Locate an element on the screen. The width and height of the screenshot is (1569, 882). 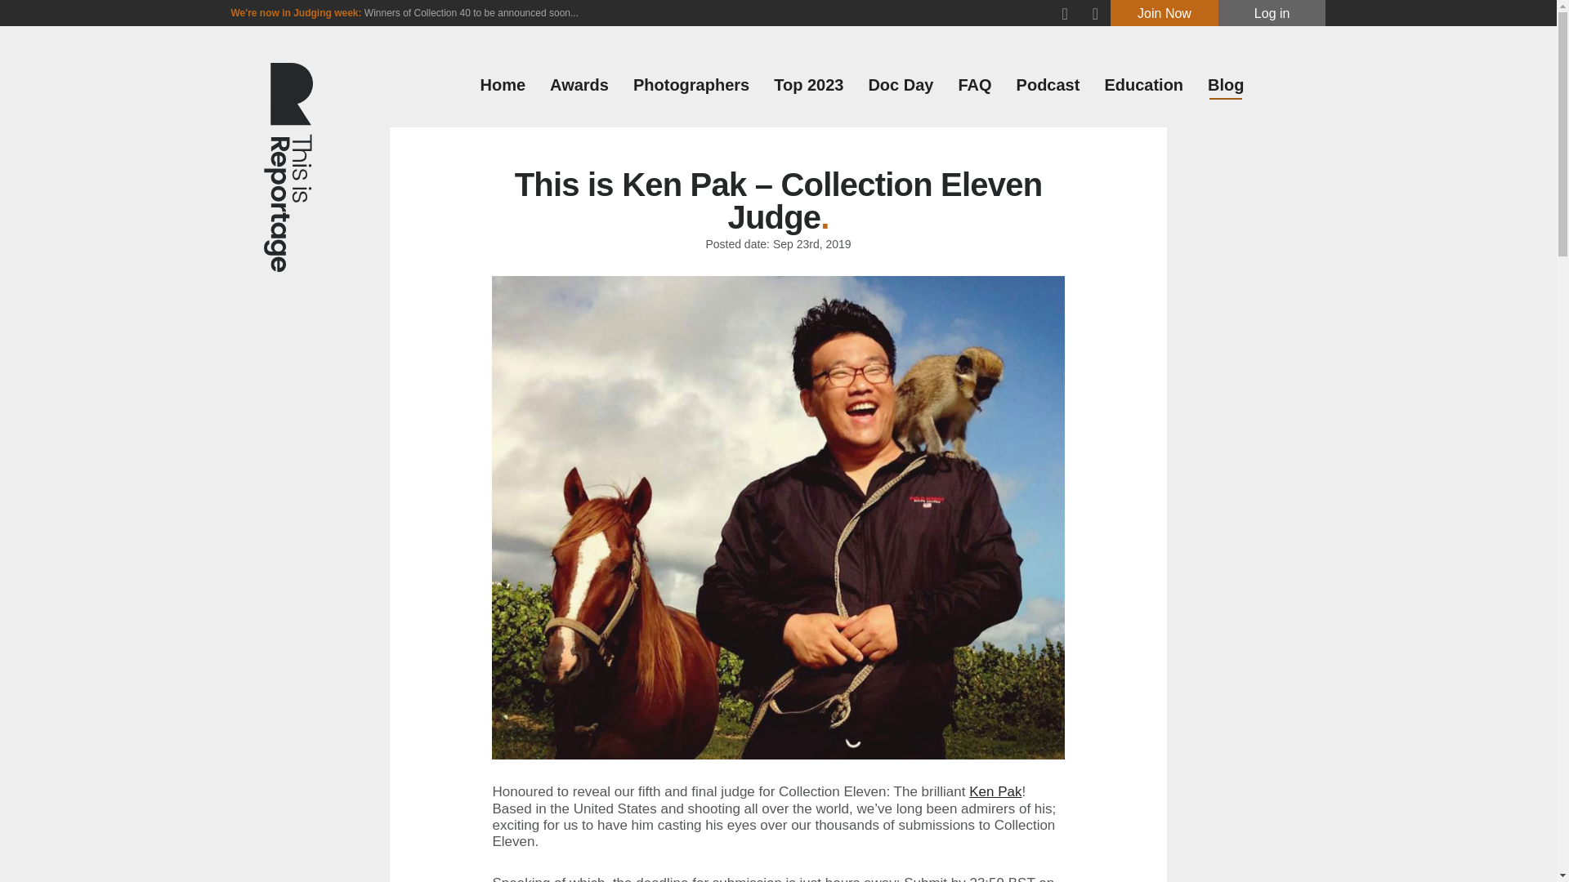
Ken Pak is located at coordinates (995, 791).